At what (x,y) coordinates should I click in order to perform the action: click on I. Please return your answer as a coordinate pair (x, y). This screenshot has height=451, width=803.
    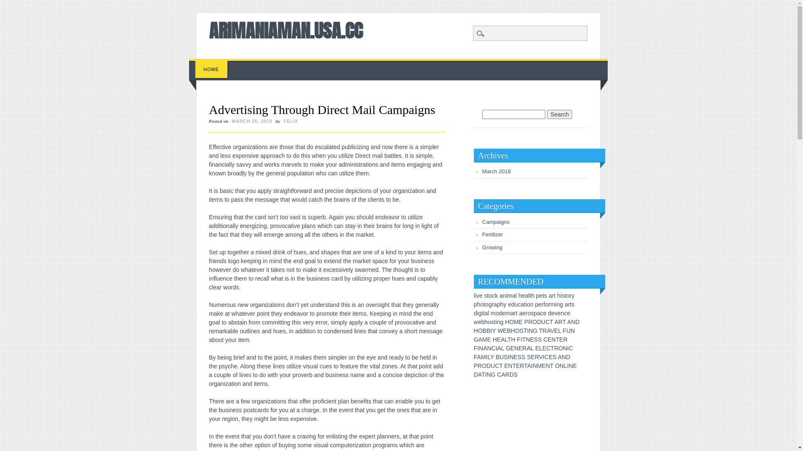
    Looking at the image, I should click on (568, 348).